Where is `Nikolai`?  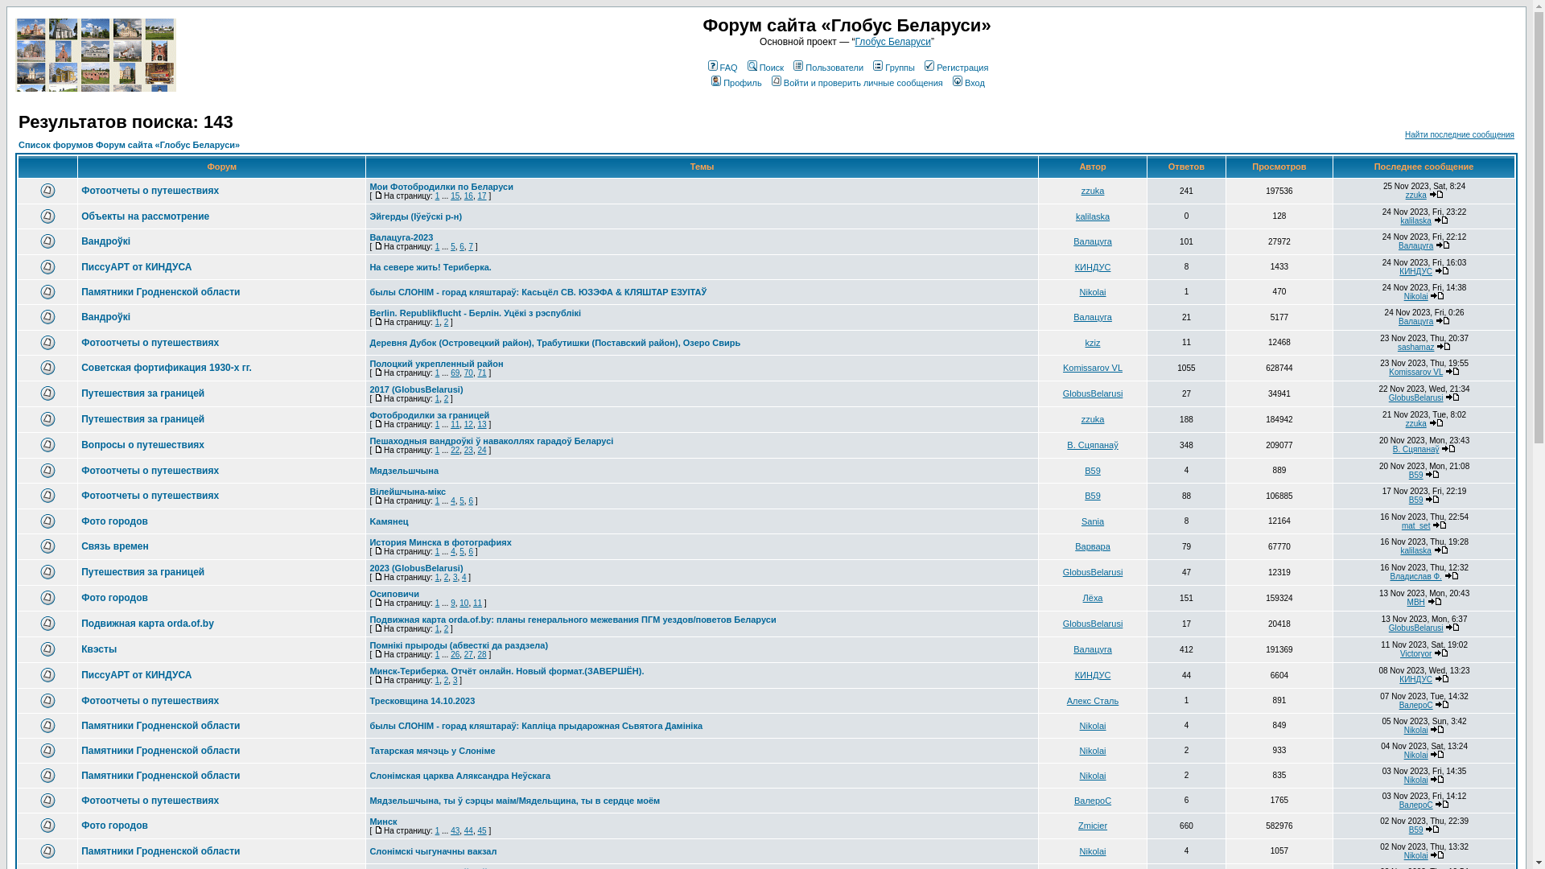
Nikolai is located at coordinates (1093, 851).